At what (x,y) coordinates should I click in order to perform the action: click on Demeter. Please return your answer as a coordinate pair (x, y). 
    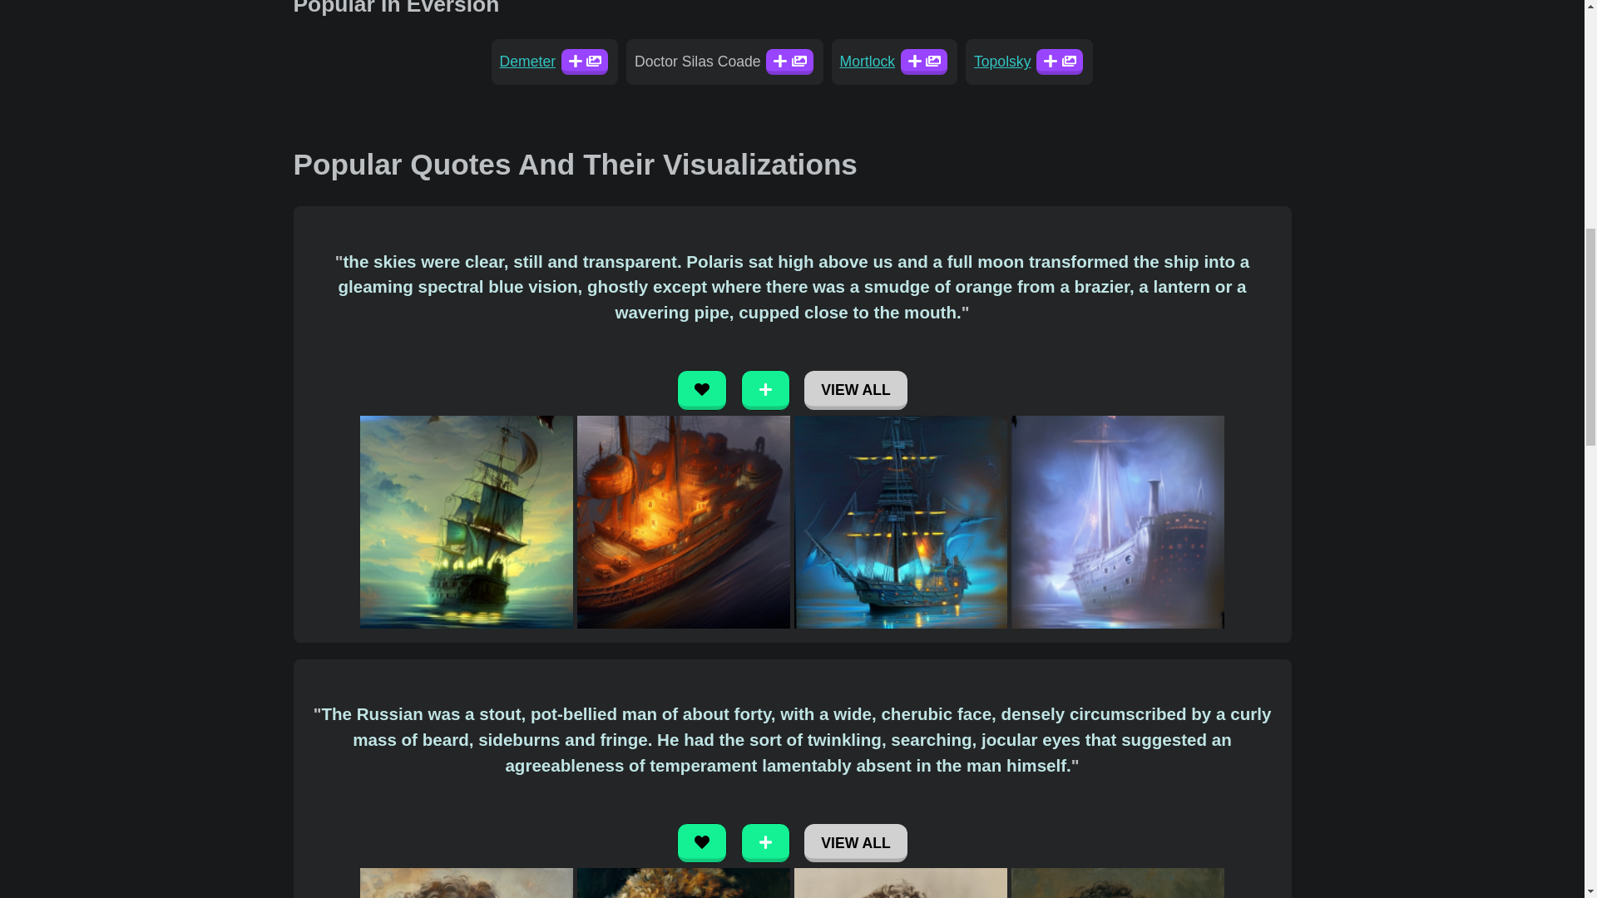
    Looking at the image, I should click on (527, 62).